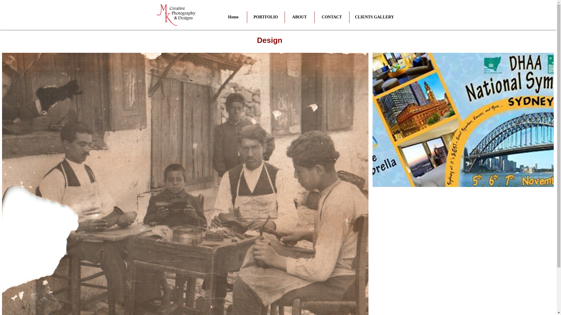 The width and height of the screenshot is (561, 315). What do you see at coordinates (179, 15) in the screenshot?
I see `new logo--.png` at bounding box center [179, 15].